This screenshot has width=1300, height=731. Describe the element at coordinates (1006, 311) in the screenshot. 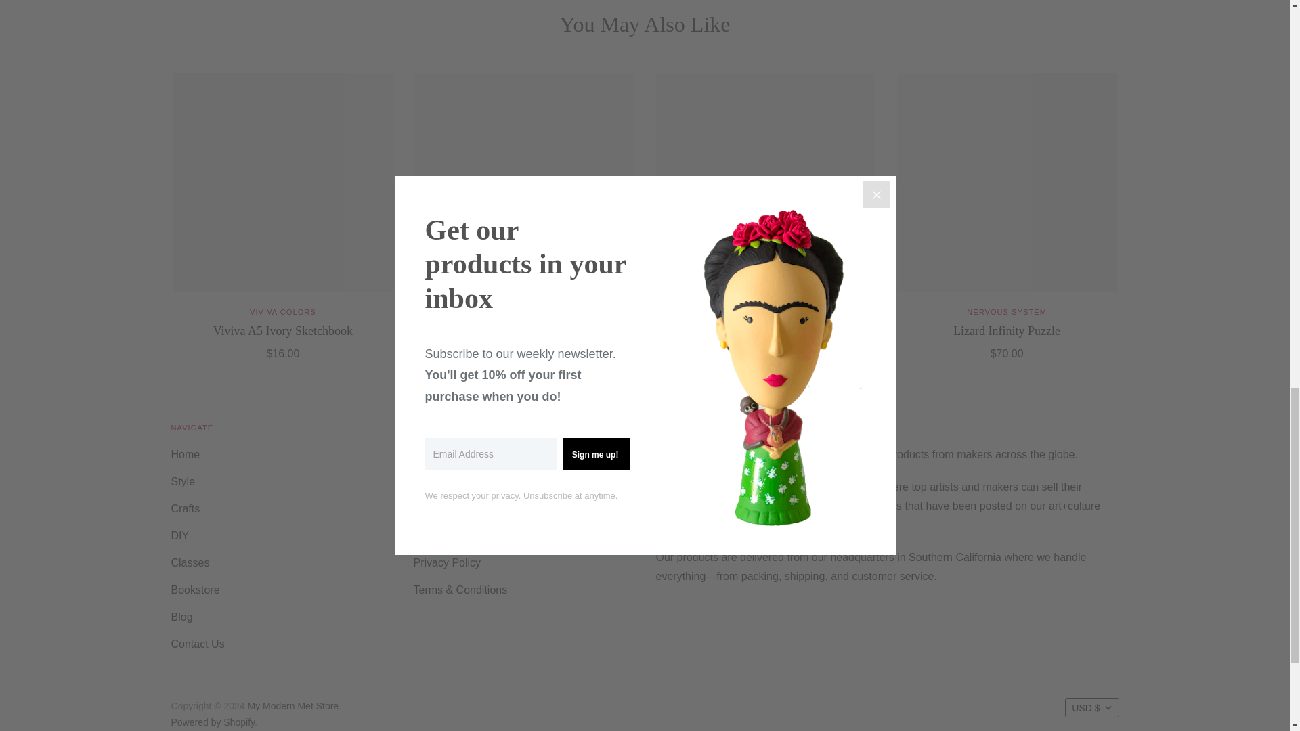

I see `Nervous System` at that location.